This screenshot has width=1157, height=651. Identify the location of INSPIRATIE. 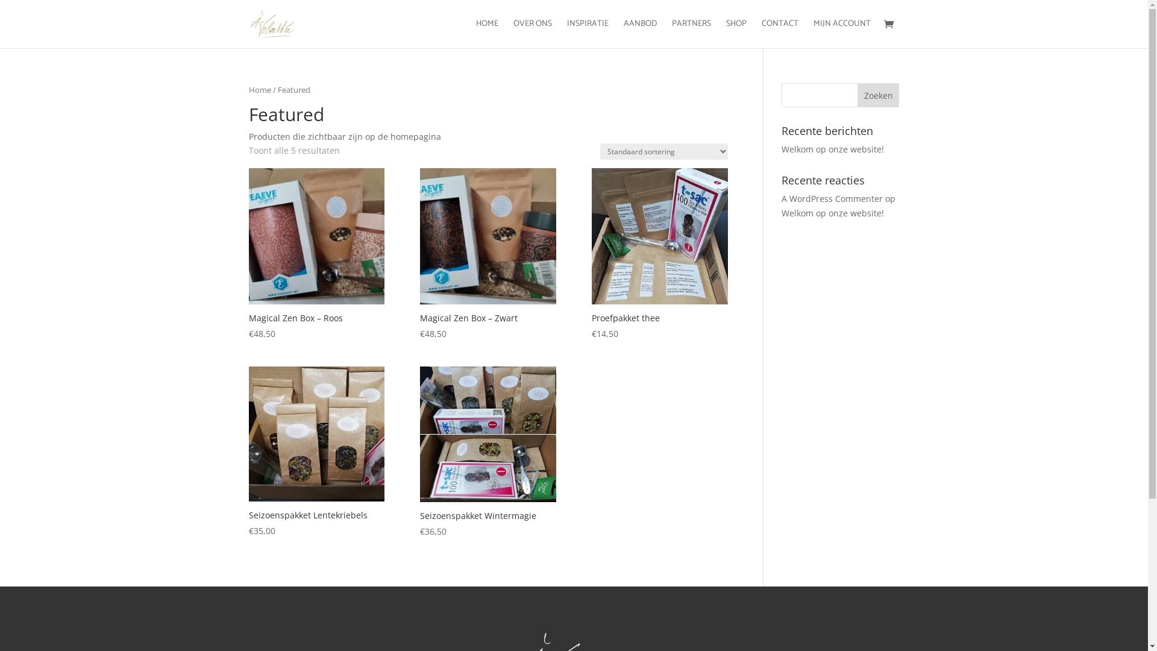
(587, 34).